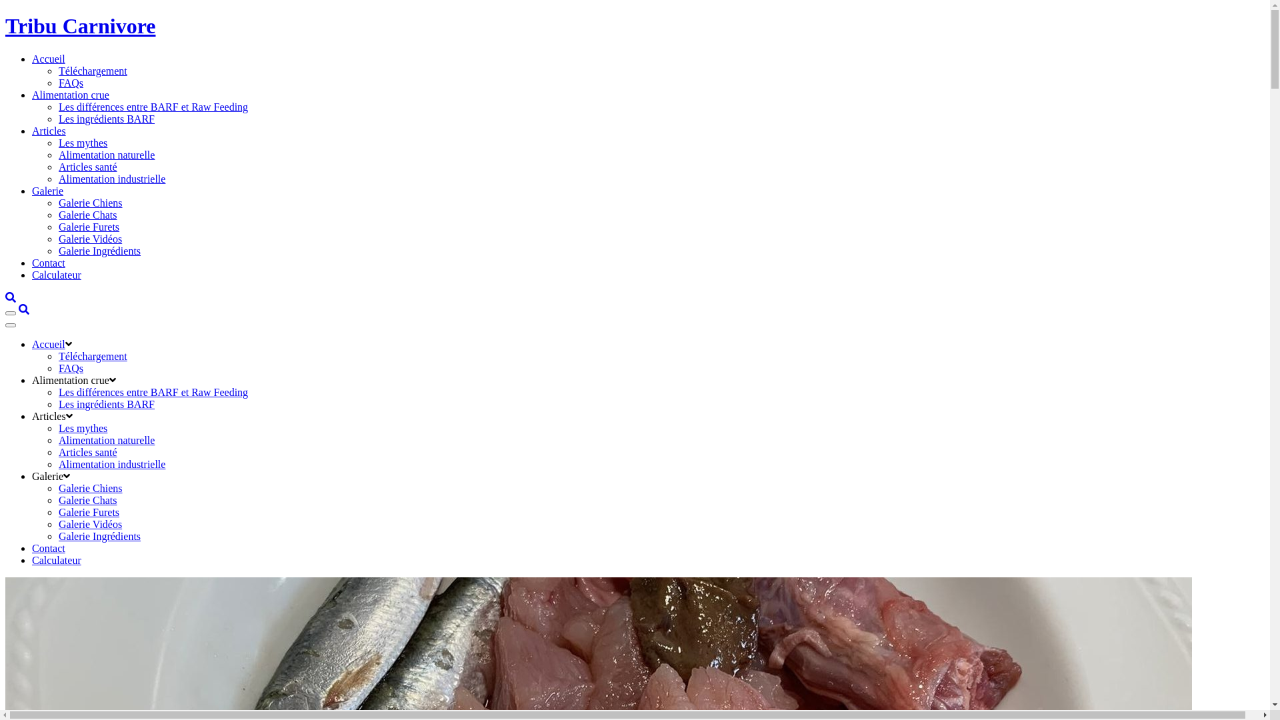 This screenshot has width=1280, height=720. Describe the element at coordinates (49, 263) in the screenshot. I see `Contact` at that location.